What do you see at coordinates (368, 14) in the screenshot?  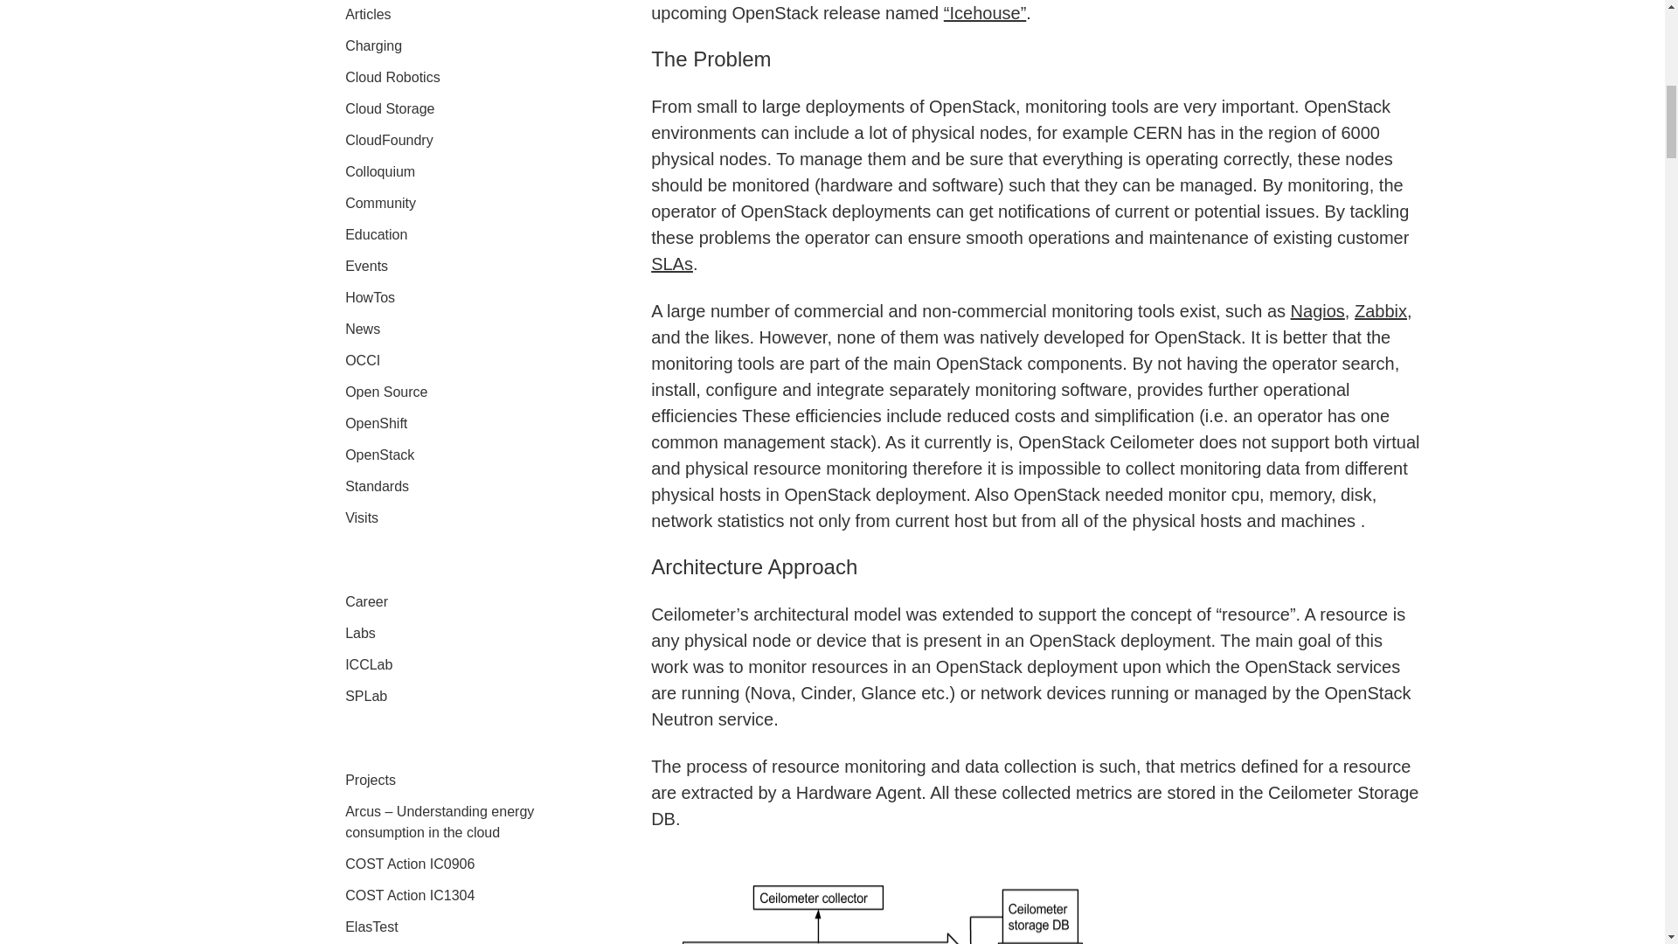 I see `Articles` at bounding box center [368, 14].